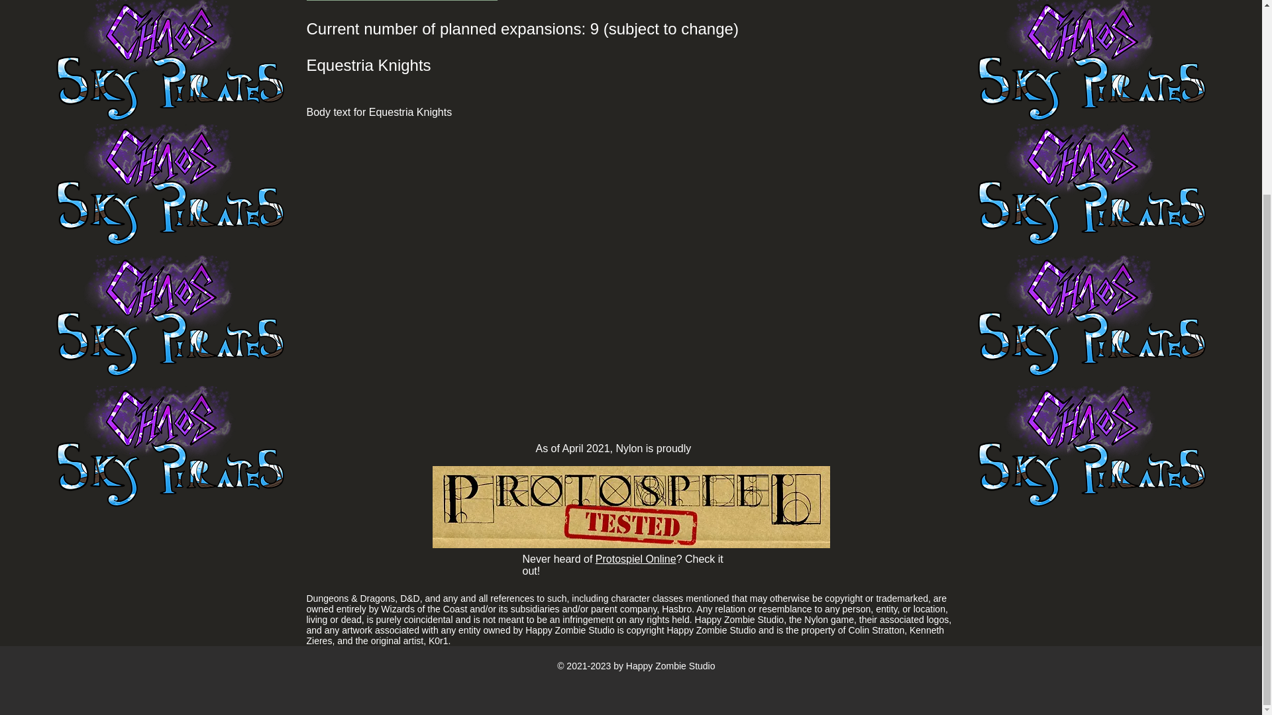 The image size is (1272, 715). I want to click on Chaos-Sky-Pirates.png, so click(170, 188).